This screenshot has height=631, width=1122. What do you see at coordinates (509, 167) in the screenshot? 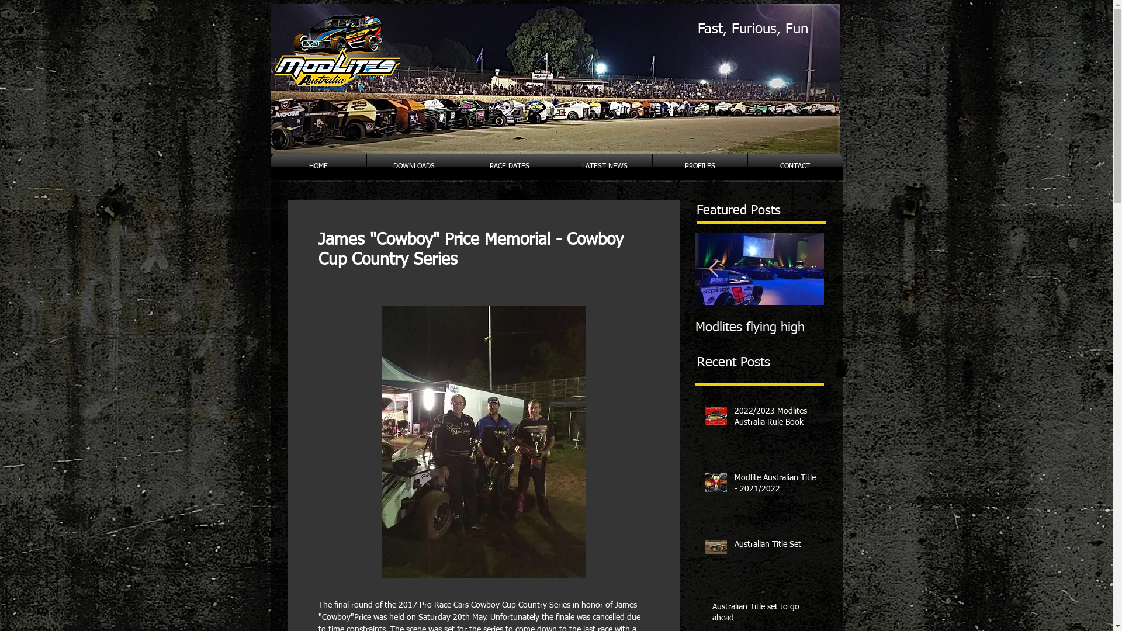
I see `RACE DATES` at bounding box center [509, 167].